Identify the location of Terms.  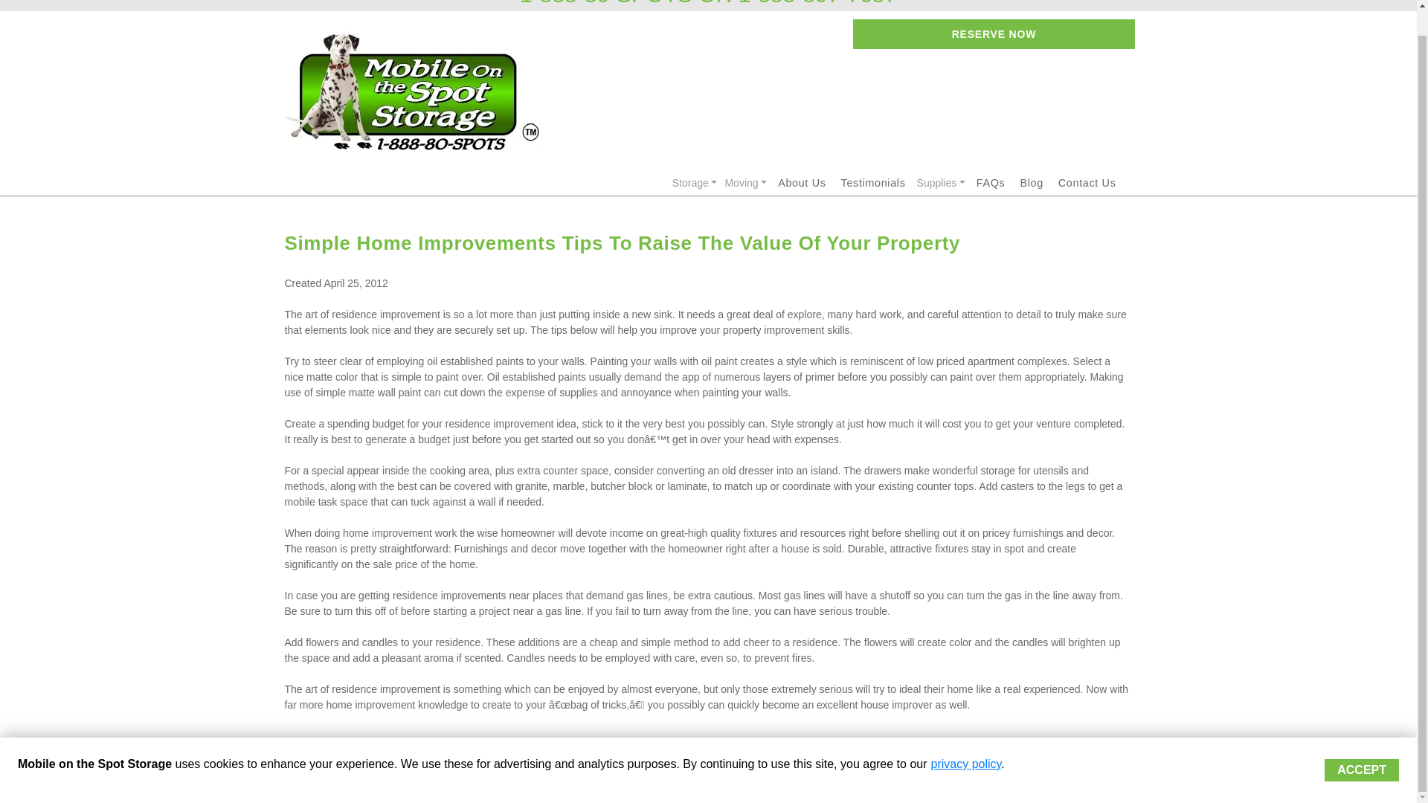
(779, 781).